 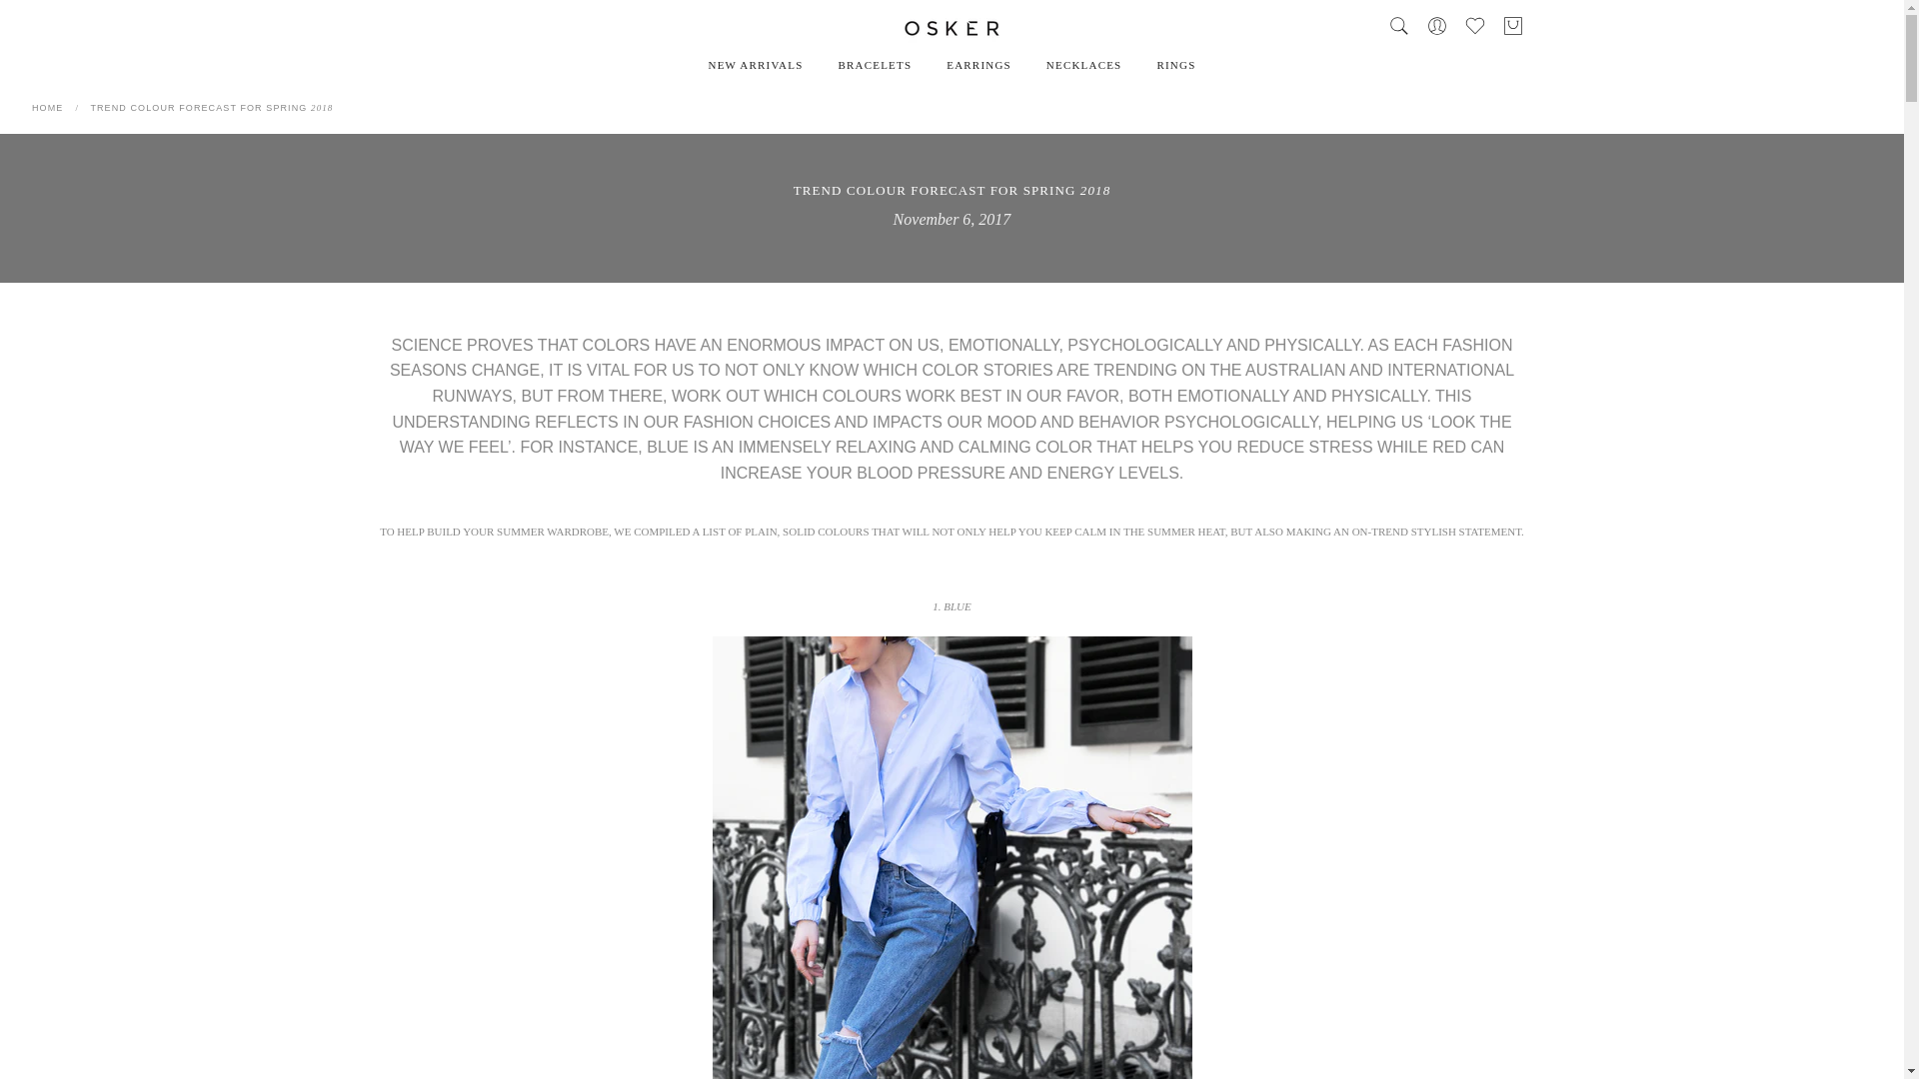 What do you see at coordinates (211, 108) in the screenshot?
I see `TREND COLOUR FORECAST FOR SPRING 2018` at bounding box center [211, 108].